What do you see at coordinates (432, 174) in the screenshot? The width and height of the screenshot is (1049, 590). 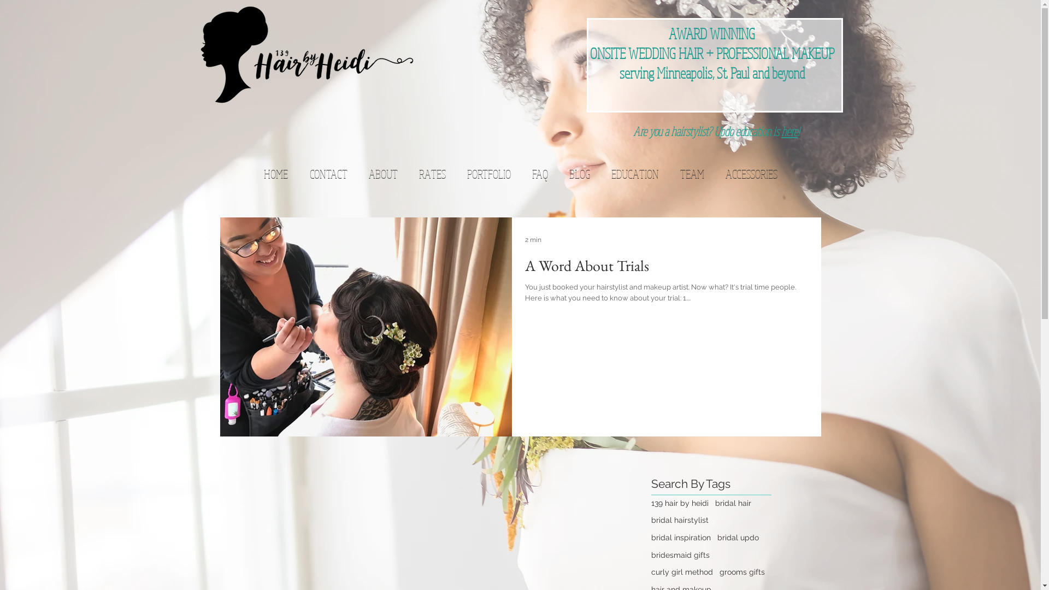 I see `RATES` at bounding box center [432, 174].